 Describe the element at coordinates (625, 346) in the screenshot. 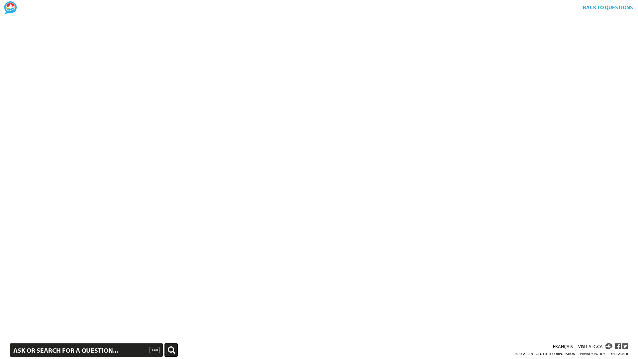

I see `Share on Twitter` at that location.